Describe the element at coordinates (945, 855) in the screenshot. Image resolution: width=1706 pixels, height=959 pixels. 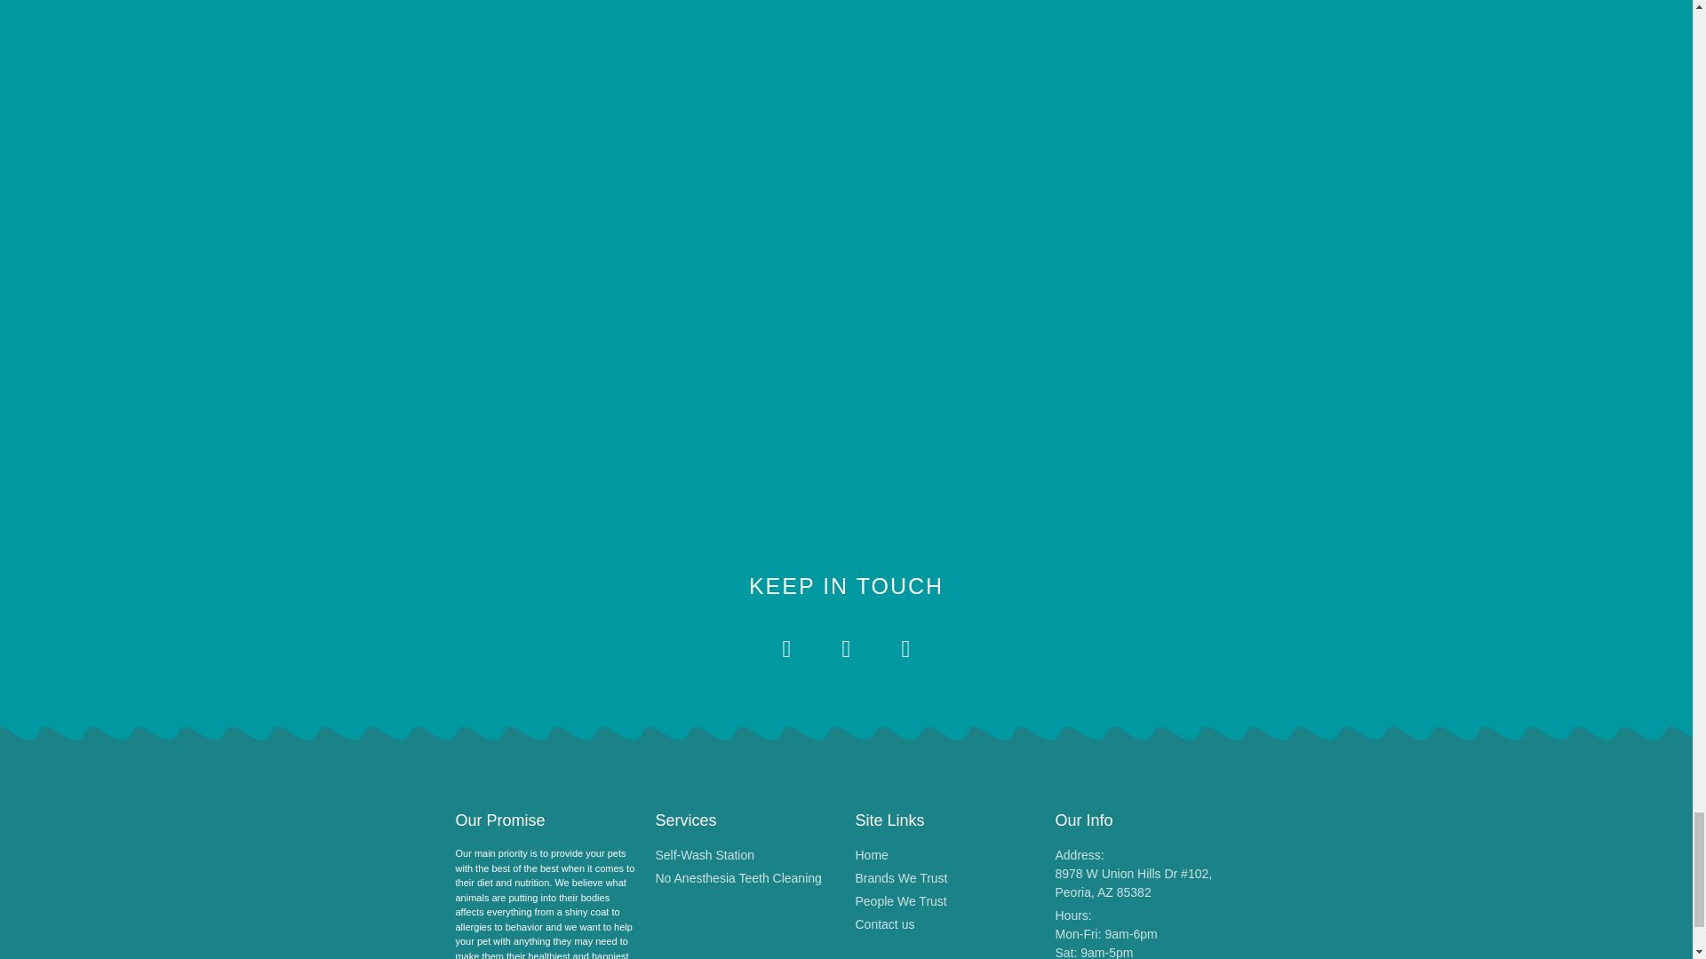
I see `Home` at that location.